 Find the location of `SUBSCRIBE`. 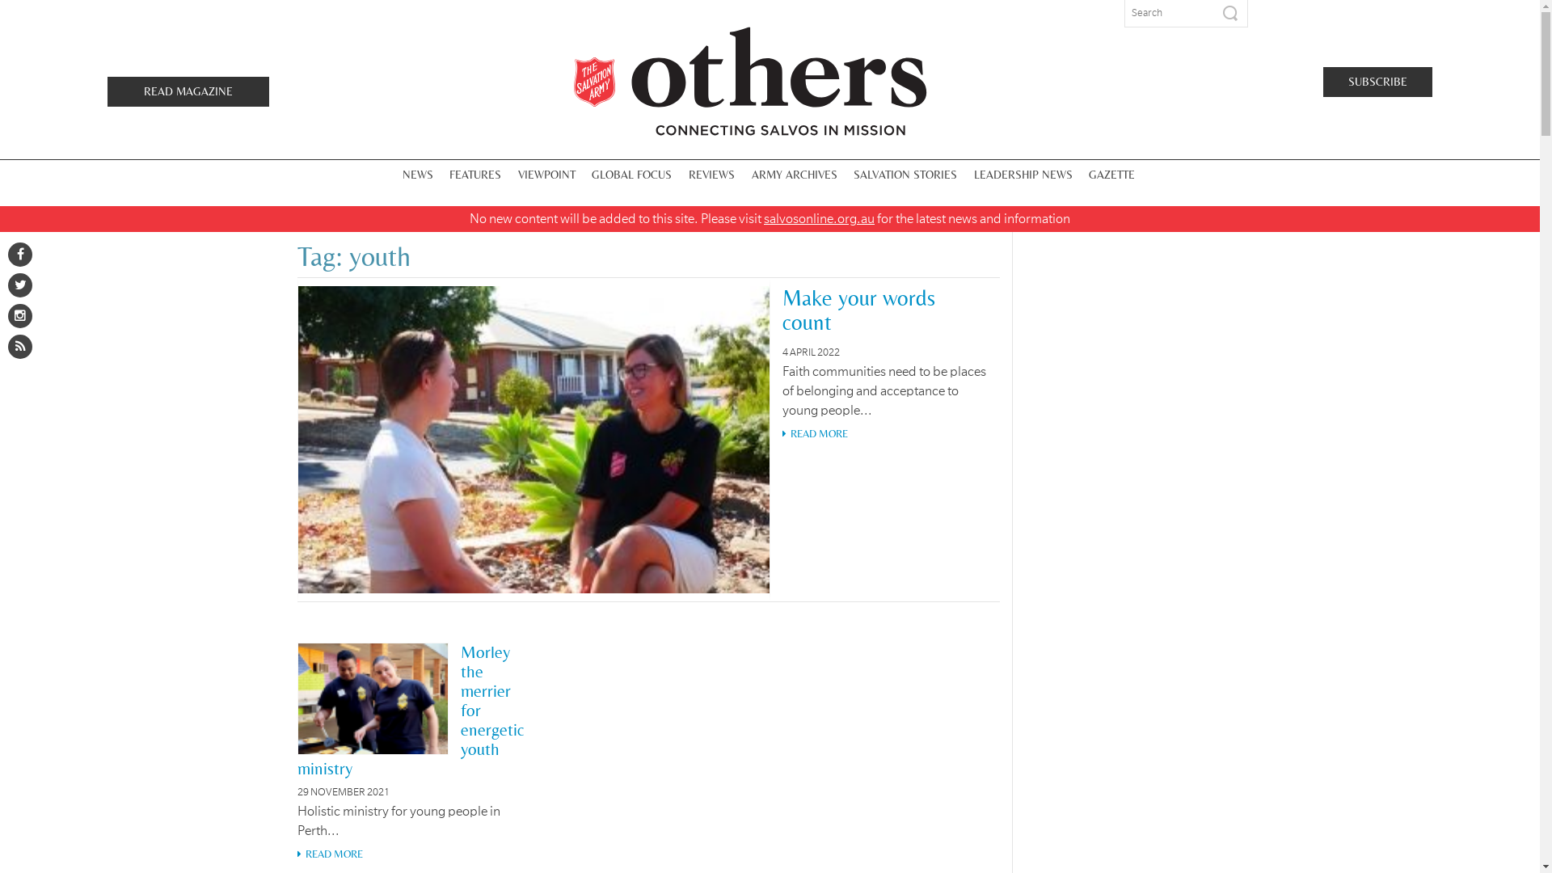

SUBSCRIBE is located at coordinates (1377, 81).